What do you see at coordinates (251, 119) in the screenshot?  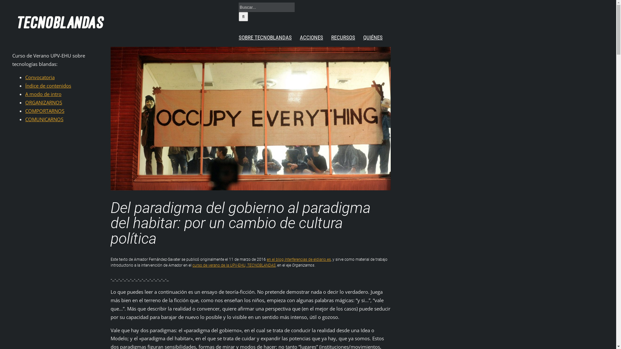 I see `occupy` at bounding box center [251, 119].